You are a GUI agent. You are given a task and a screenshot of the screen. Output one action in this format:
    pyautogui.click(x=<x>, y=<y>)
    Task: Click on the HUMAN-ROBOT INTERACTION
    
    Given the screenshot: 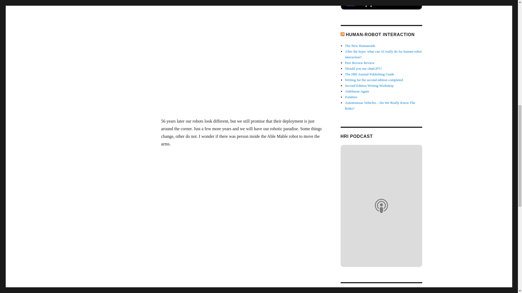 What is the action you would take?
    pyautogui.click(x=380, y=34)
    